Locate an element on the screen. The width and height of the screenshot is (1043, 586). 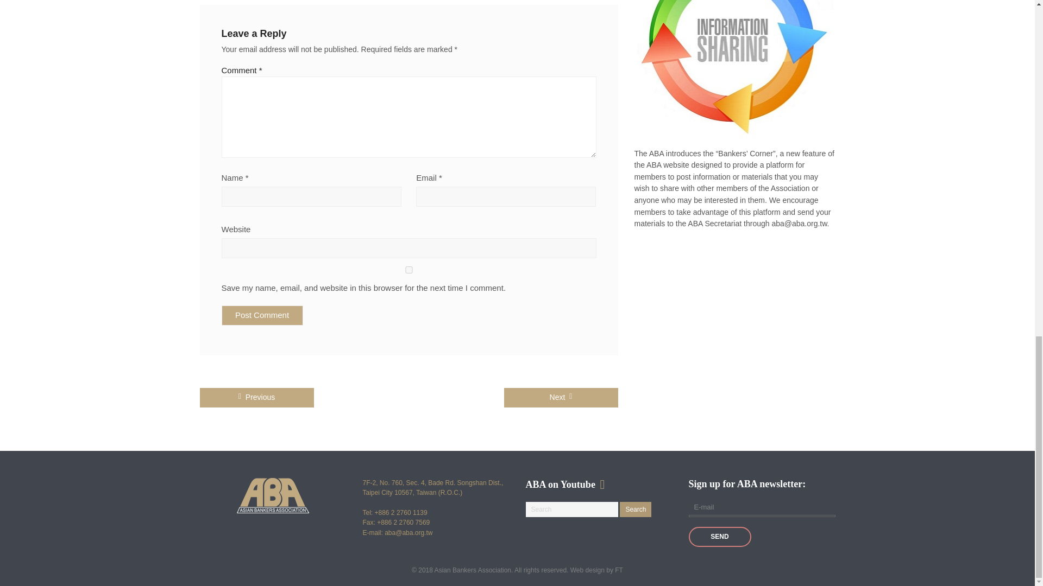
Search is located at coordinates (635, 509).